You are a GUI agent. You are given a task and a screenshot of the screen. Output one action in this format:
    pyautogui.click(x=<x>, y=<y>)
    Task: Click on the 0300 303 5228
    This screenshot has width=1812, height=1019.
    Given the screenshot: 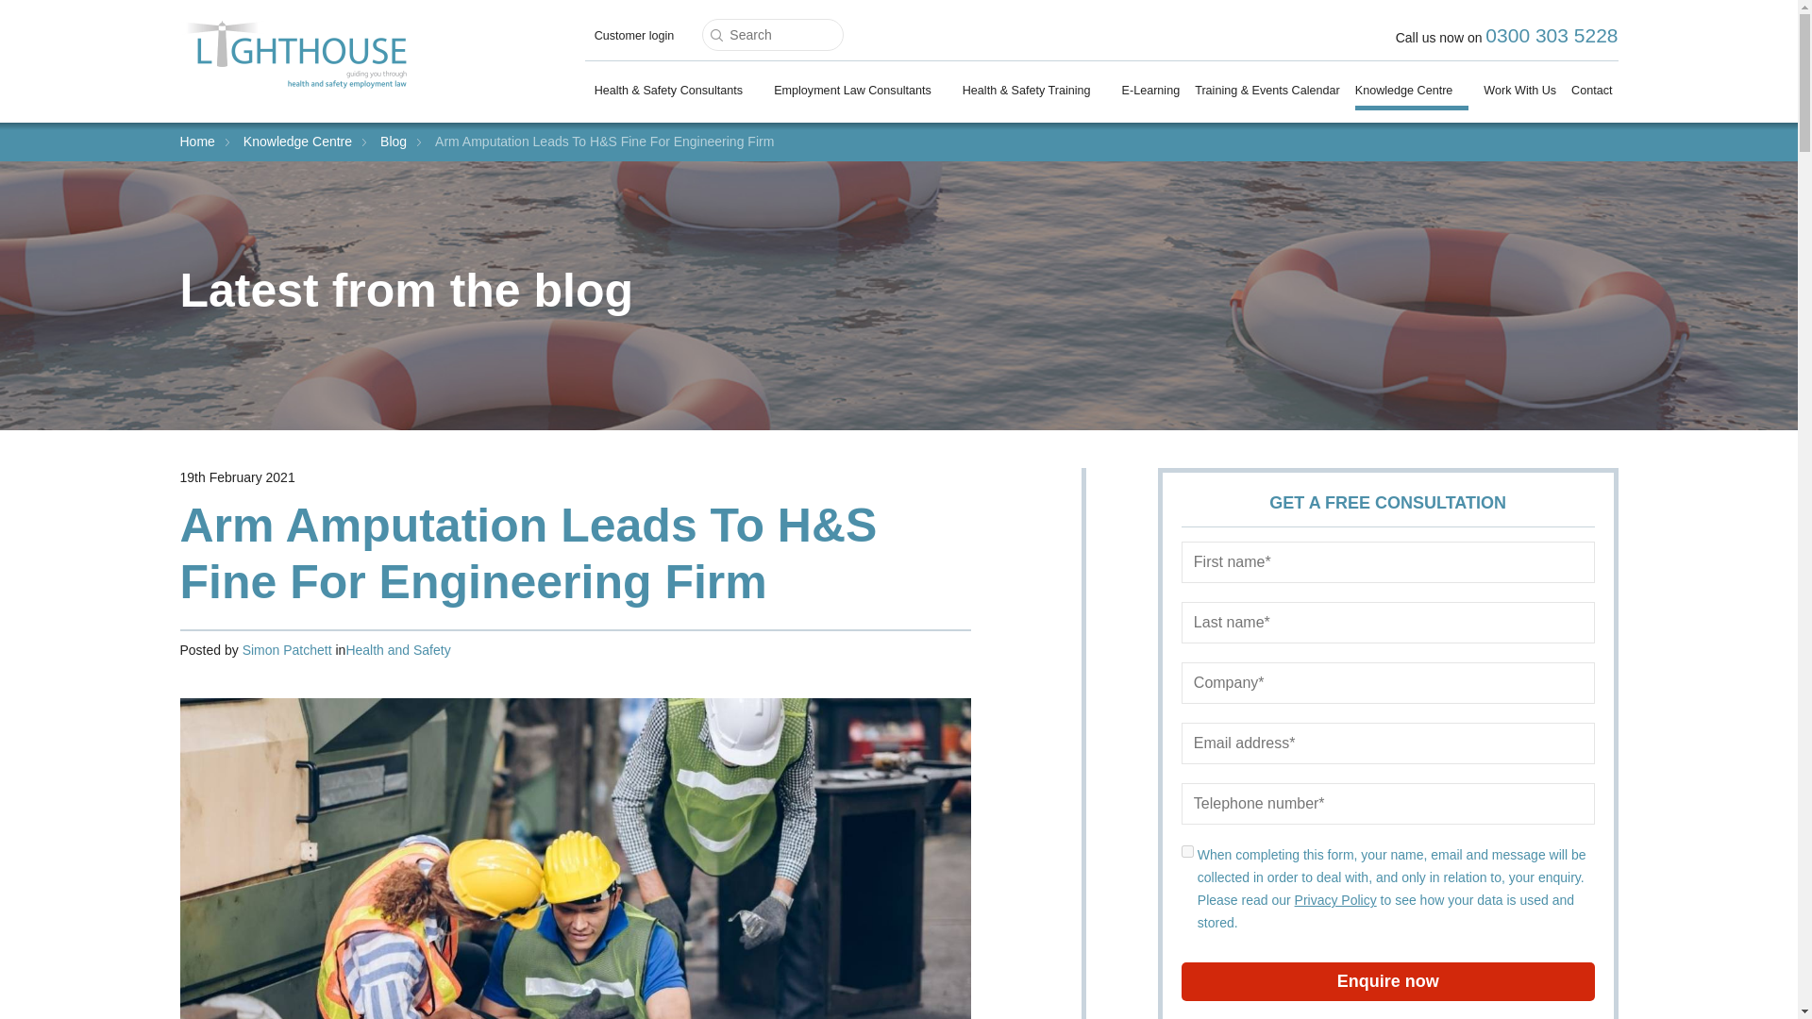 What is the action you would take?
    pyautogui.click(x=1552, y=34)
    